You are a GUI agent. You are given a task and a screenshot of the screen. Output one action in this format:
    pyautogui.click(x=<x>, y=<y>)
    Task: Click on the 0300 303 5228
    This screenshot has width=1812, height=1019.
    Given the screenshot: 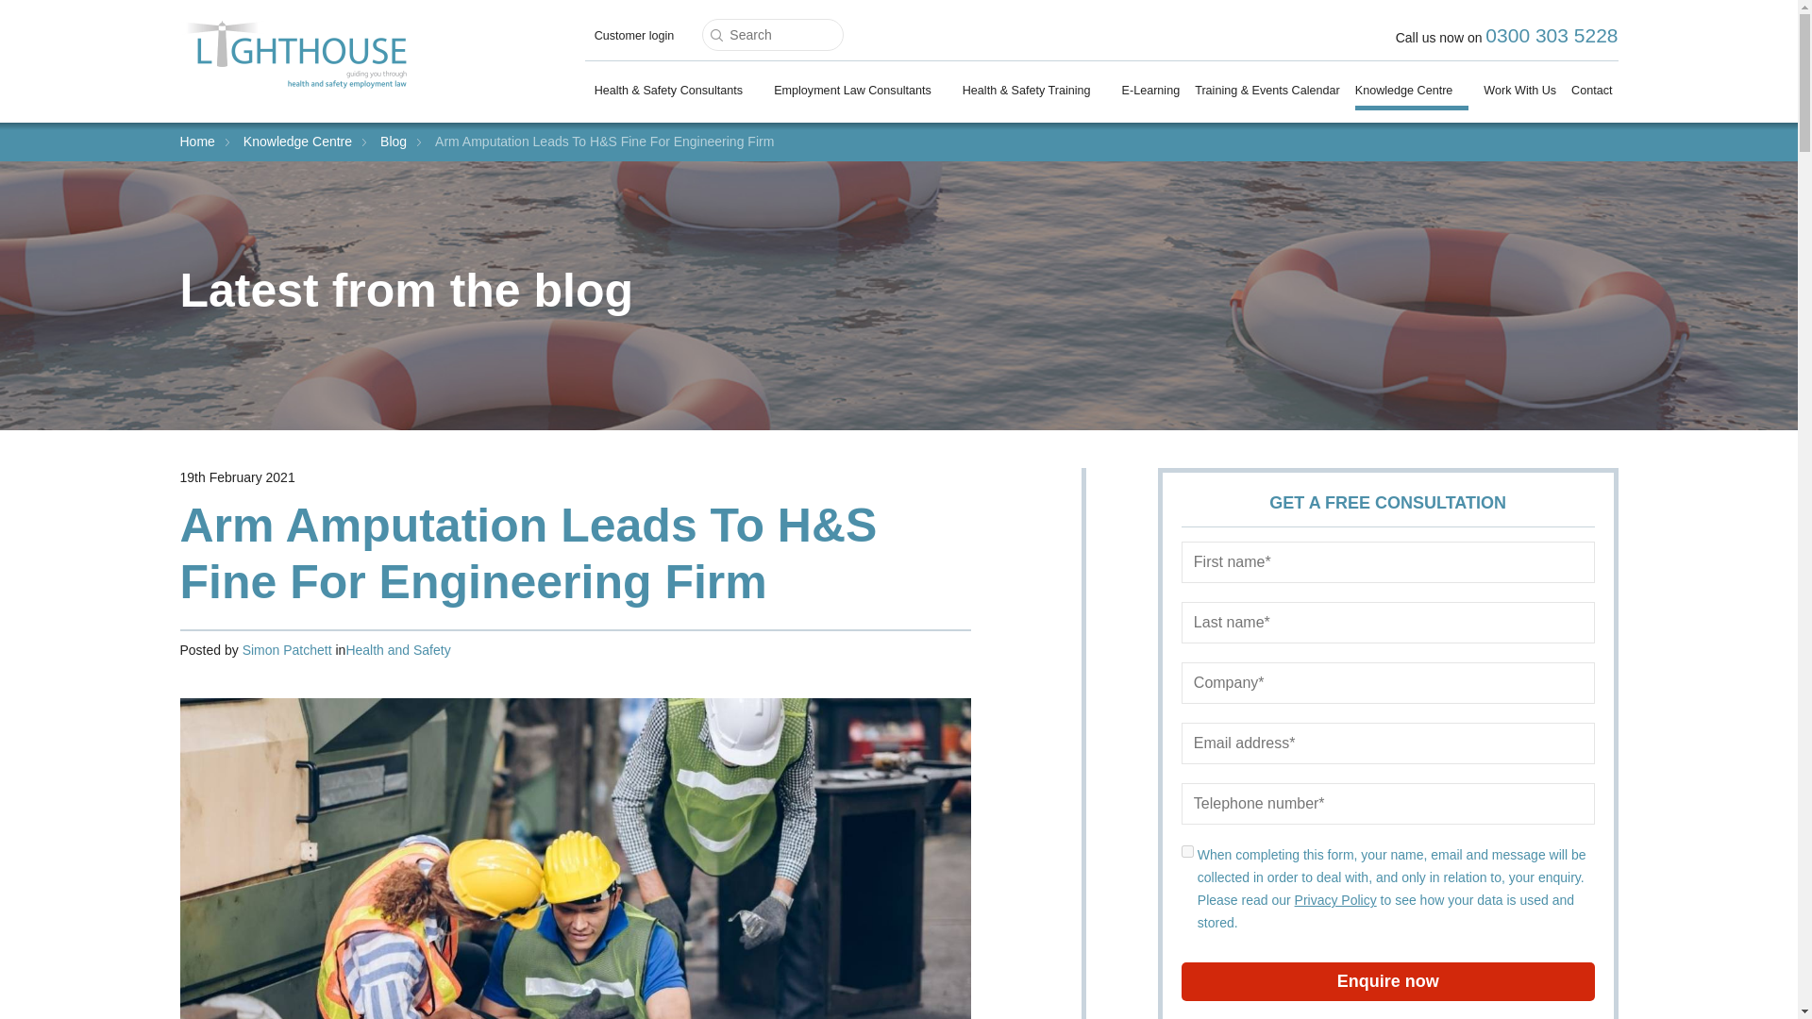 What is the action you would take?
    pyautogui.click(x=1552, y=34)
    